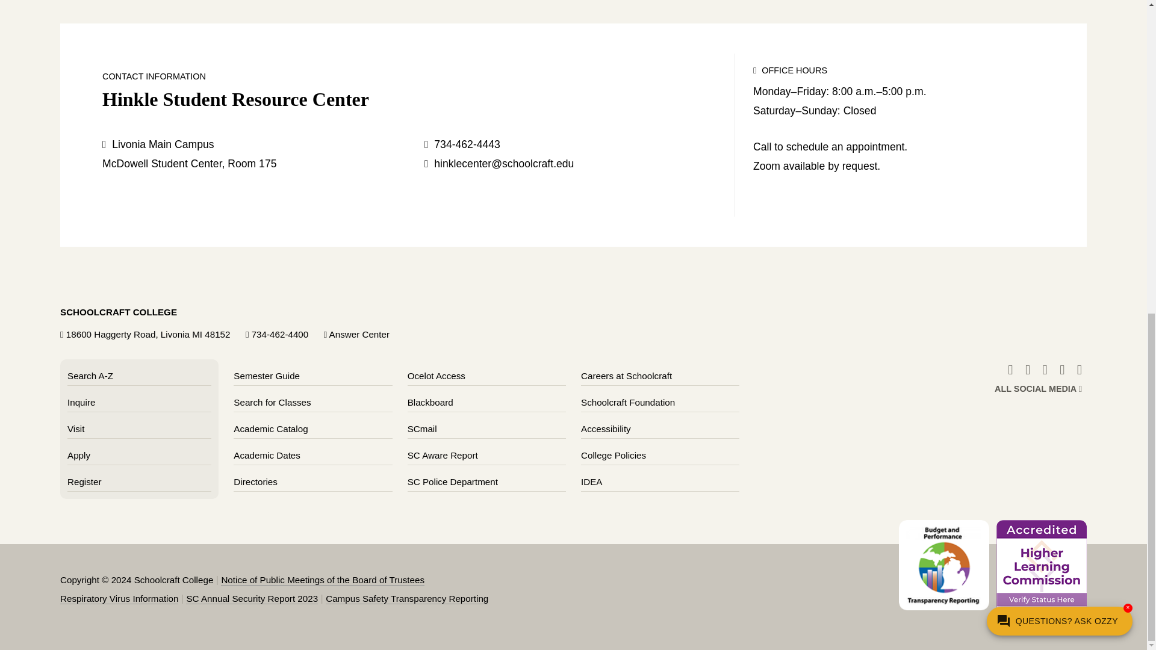 The image size is (1156, 650). What do you see at coordinates (1060, 16) in the screenshot?
I see `QUESTIONS? ASK OZZY` at bounding box center [1060, 16].